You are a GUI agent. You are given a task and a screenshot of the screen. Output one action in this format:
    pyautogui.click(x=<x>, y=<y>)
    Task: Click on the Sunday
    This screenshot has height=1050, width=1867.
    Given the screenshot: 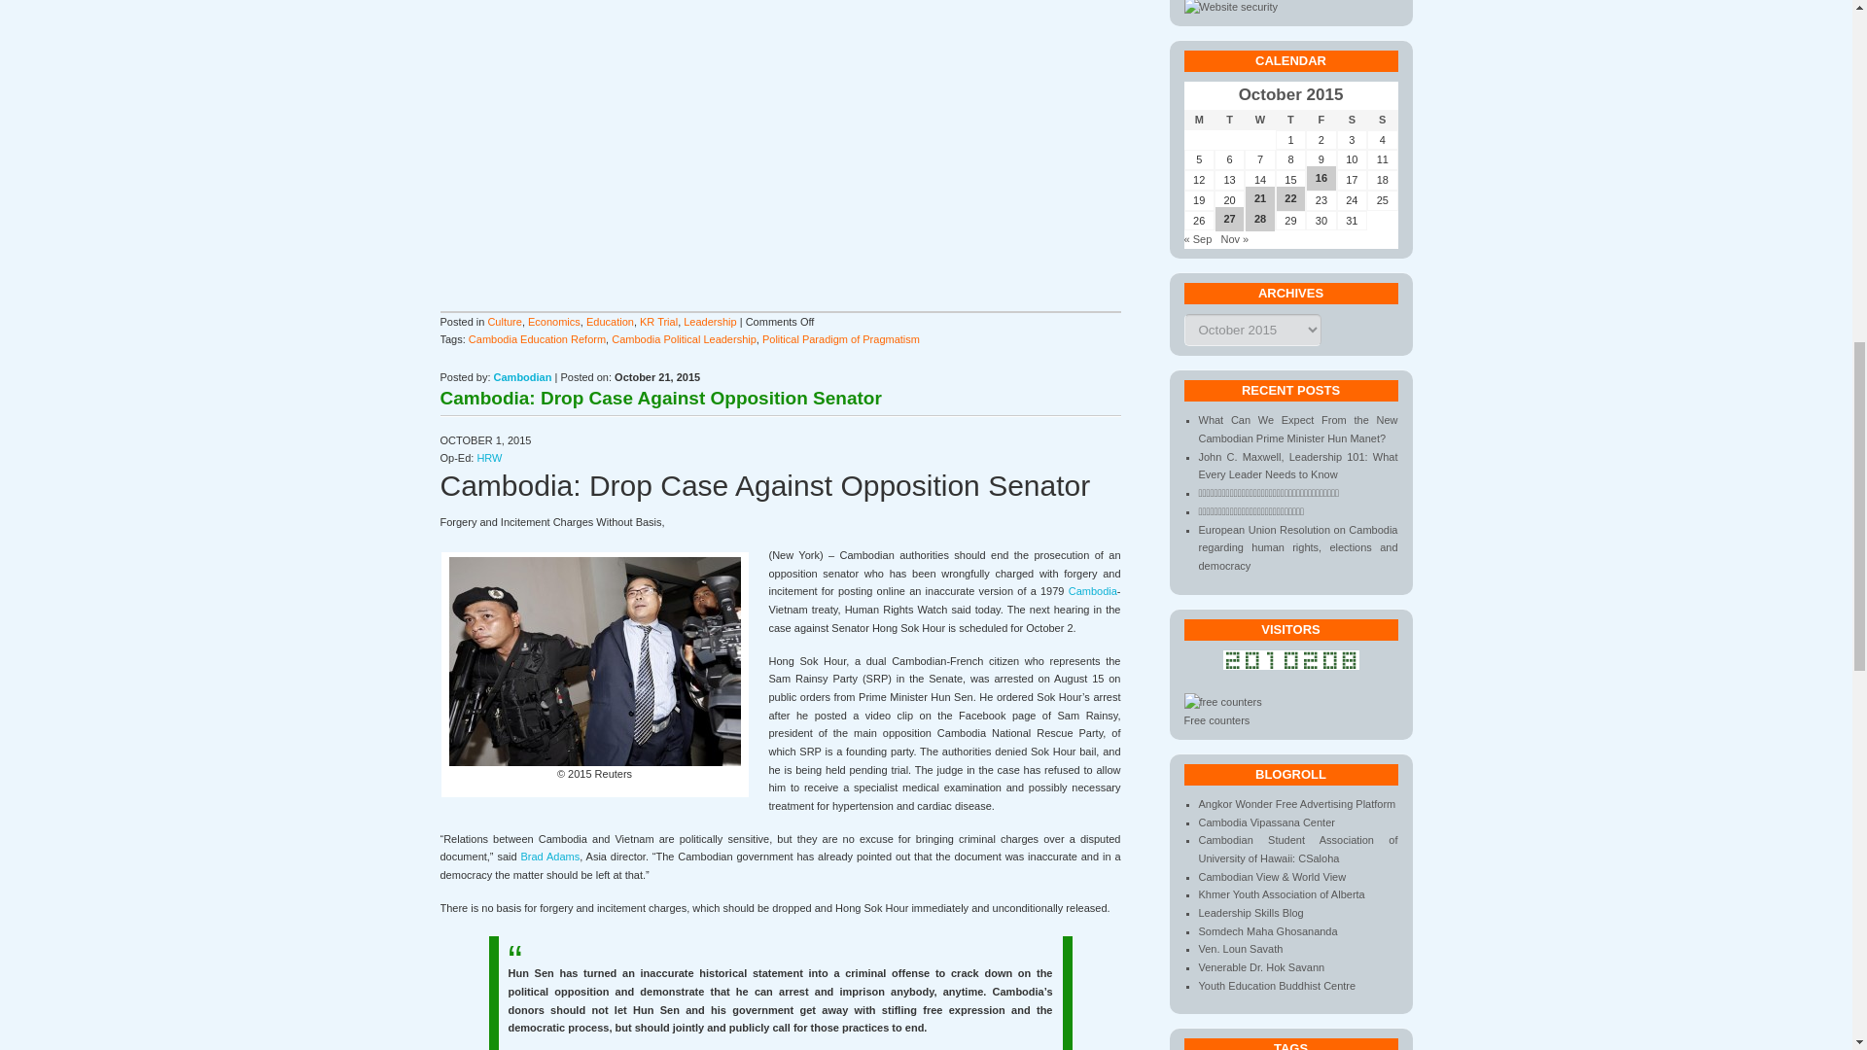 What is the action you would take?
    pyautogui.click(x=1381, y=120)
    